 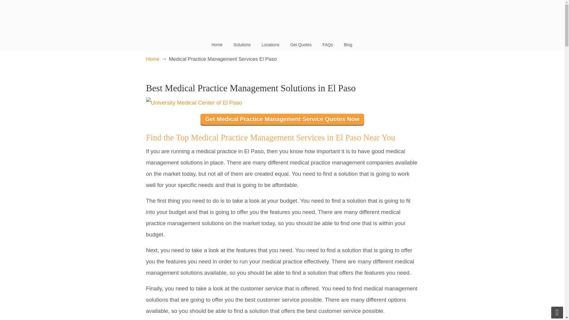 I want to click on Get Quotes, so click(x=301, y=44).